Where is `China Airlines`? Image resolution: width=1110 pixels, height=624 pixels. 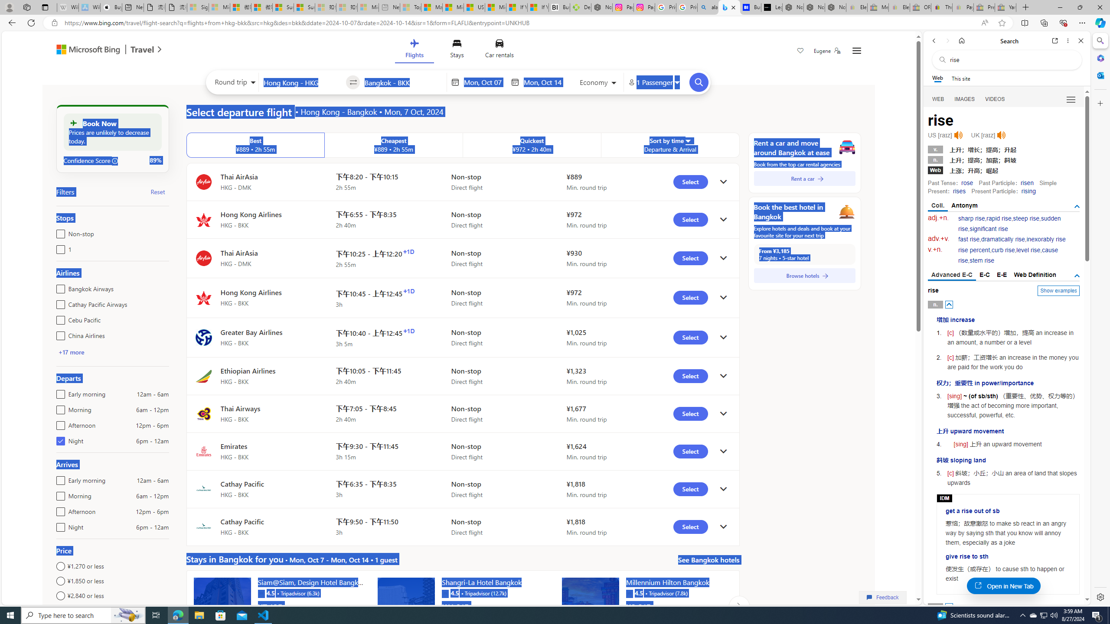
China Airlines is located at coordinates (59, 334).